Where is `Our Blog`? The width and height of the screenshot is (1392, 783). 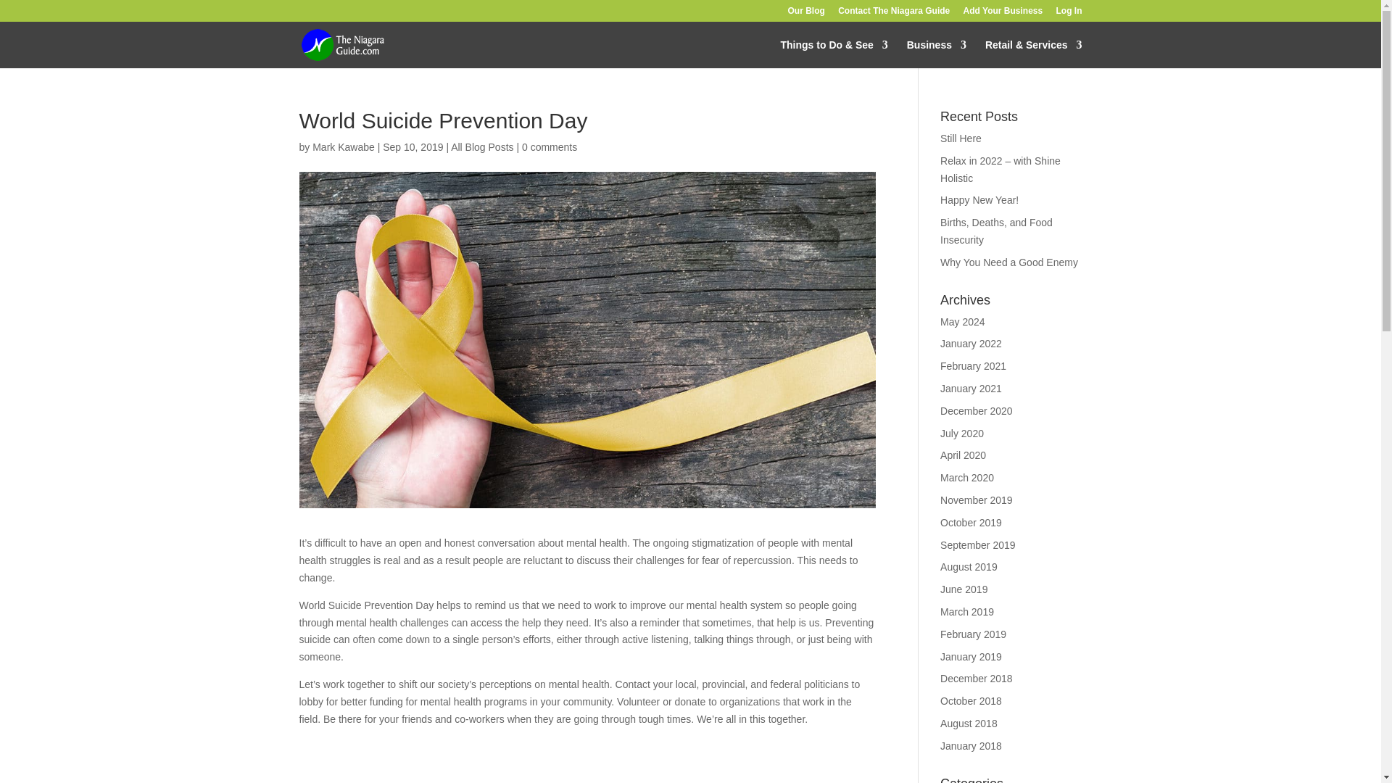 Our Blog is located at coordinates (806, 14).